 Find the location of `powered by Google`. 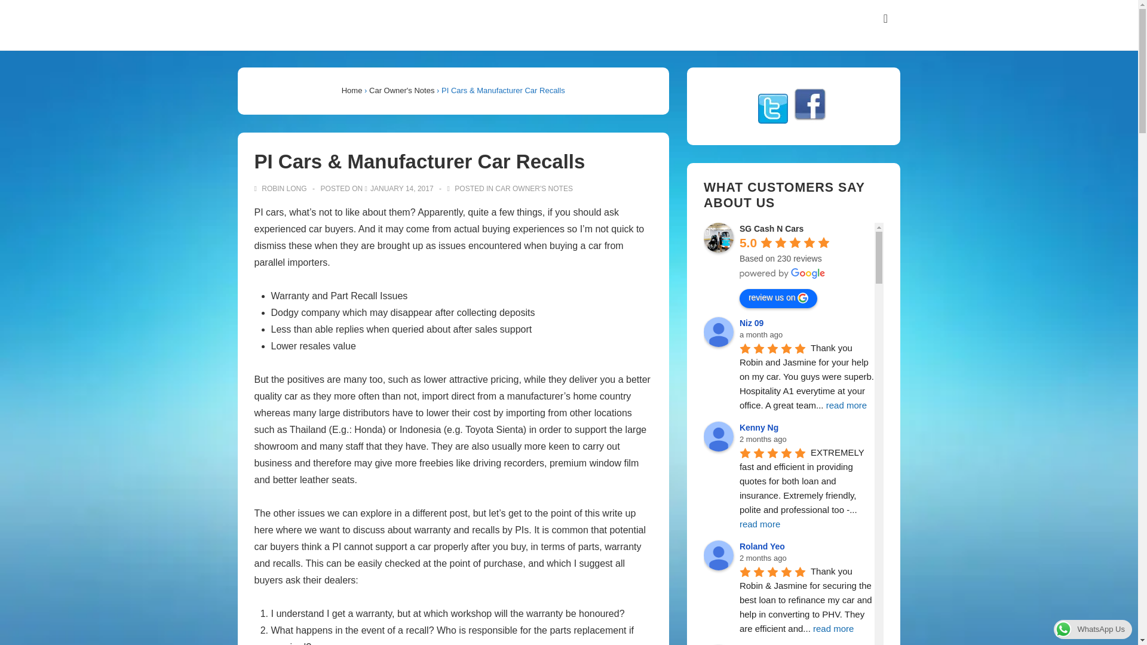

powered by Google is located at coordinates (783, 274).